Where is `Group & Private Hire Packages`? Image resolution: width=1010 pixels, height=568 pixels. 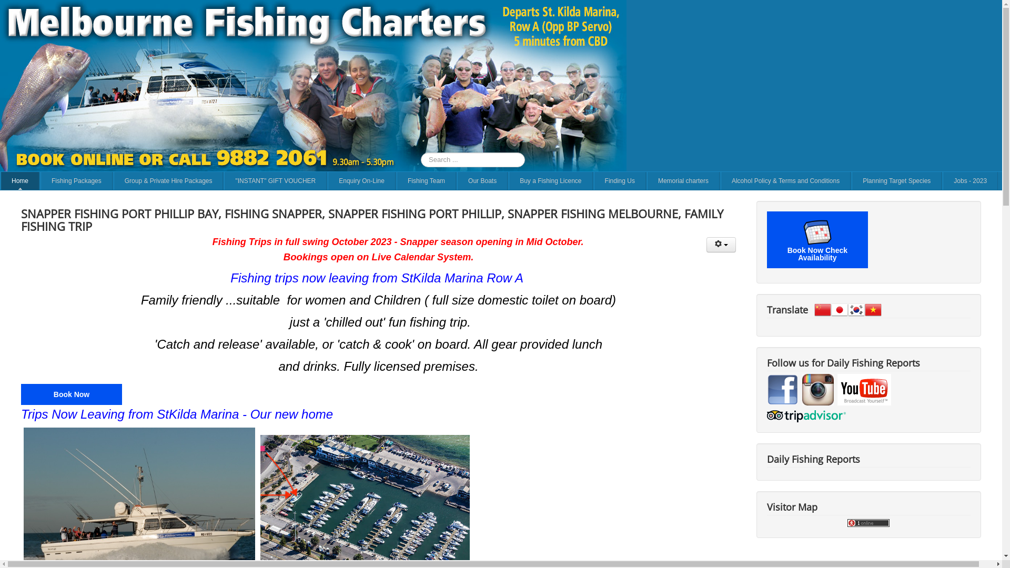
Group & Private Hire Packages is located at coordinates (168, 181).